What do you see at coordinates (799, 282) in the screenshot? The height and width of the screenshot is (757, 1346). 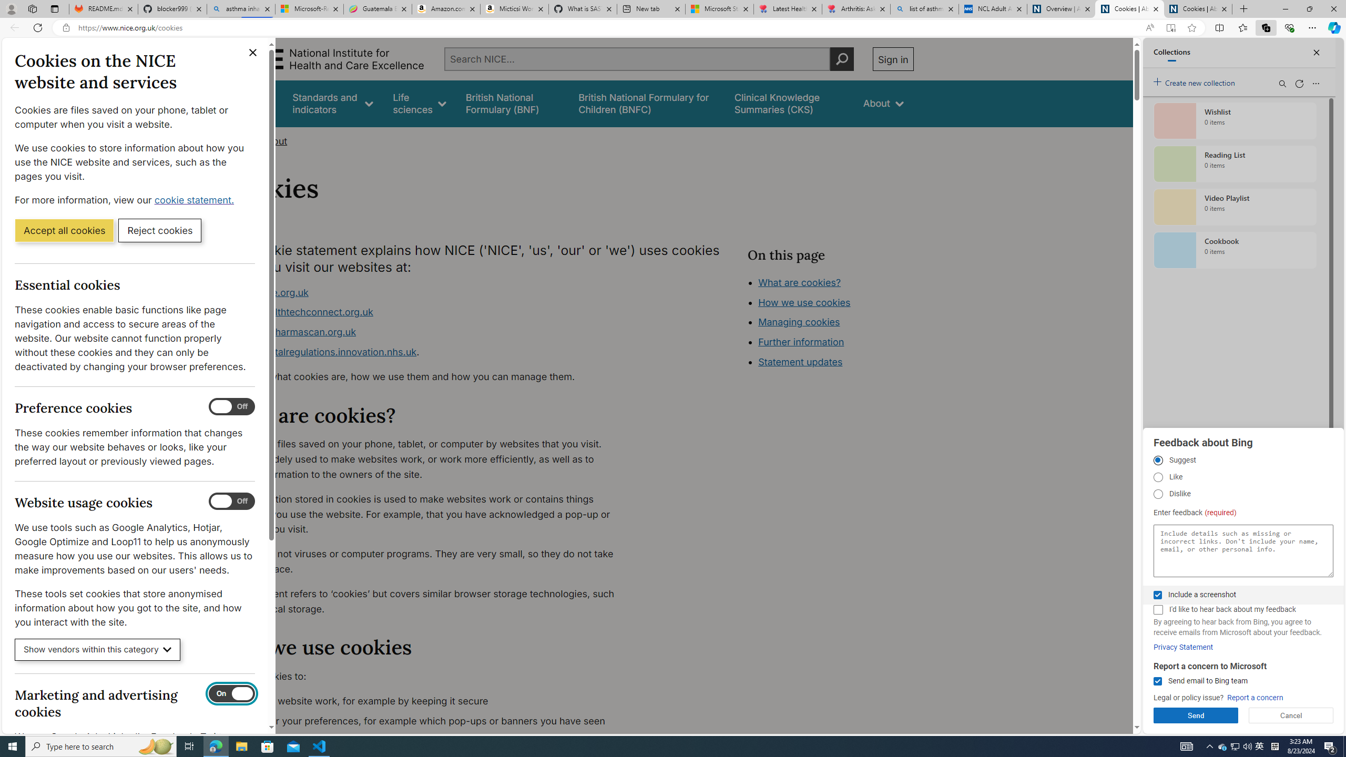 I see `What are cookies?` at bounding box center [799, 282].